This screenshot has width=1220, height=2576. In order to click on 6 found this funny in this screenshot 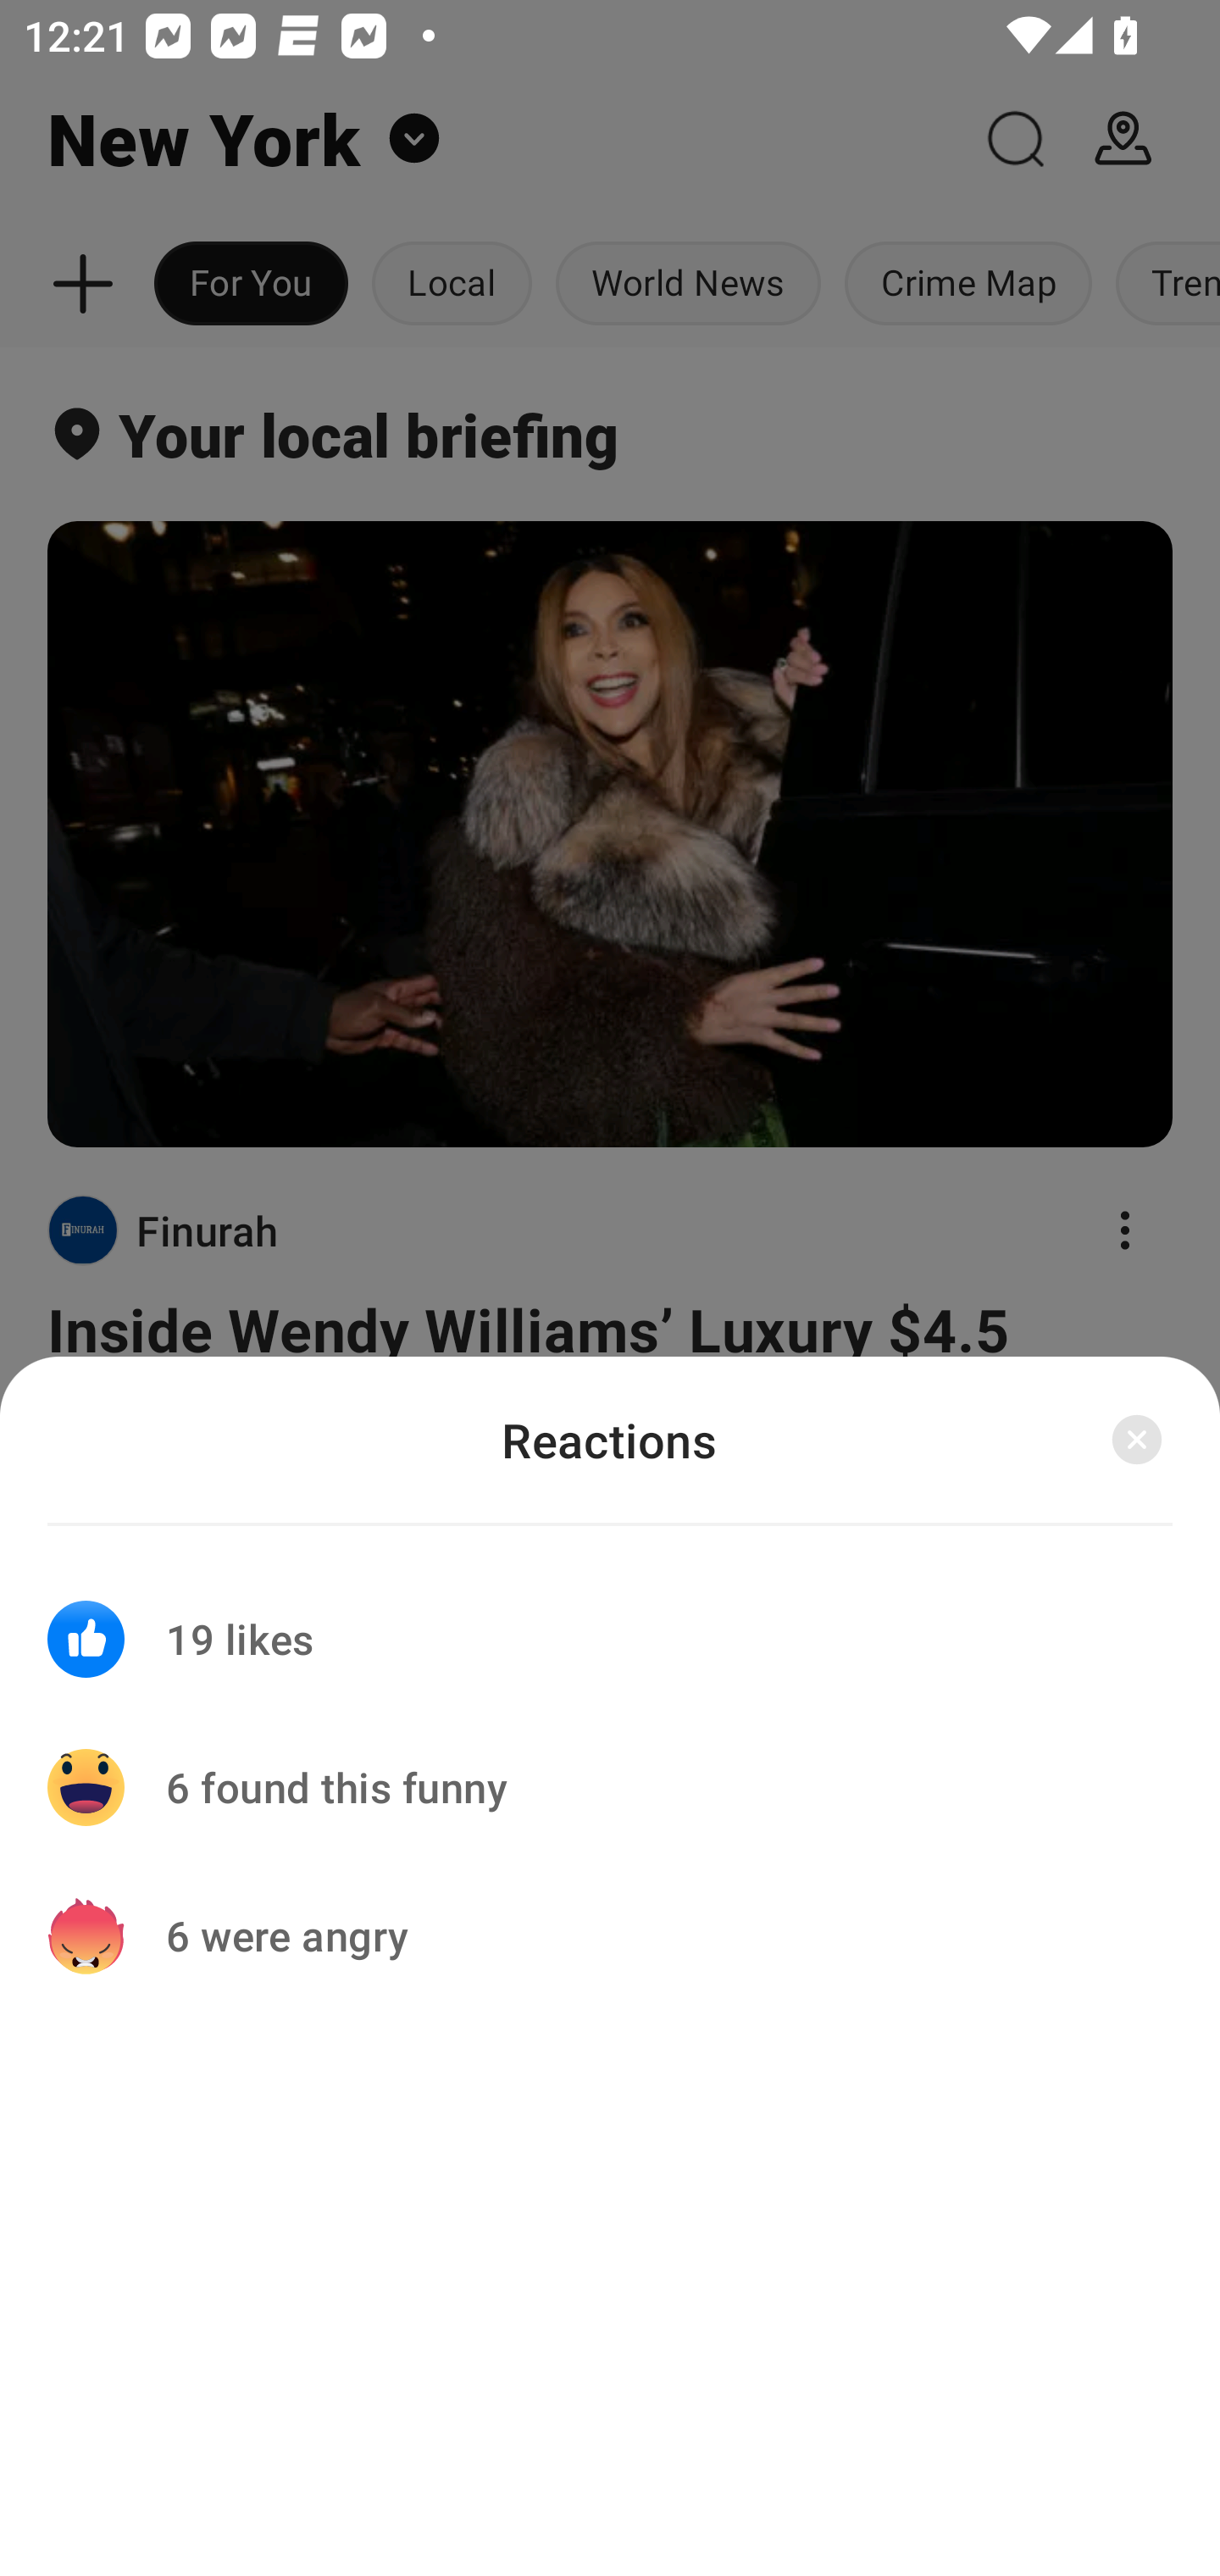, I will do `click(610, 1787)`.